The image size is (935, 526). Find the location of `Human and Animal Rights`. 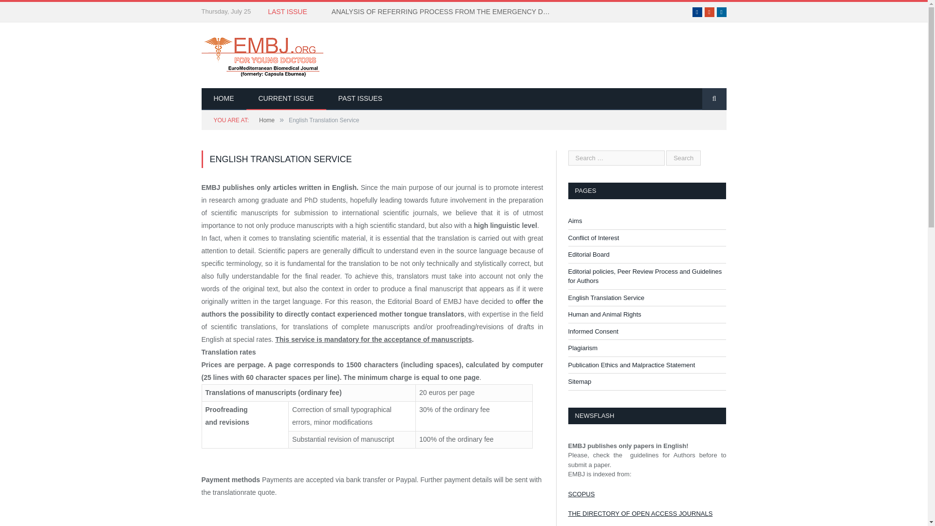

Human and Animal Rights is located at coordinates (604, 315).